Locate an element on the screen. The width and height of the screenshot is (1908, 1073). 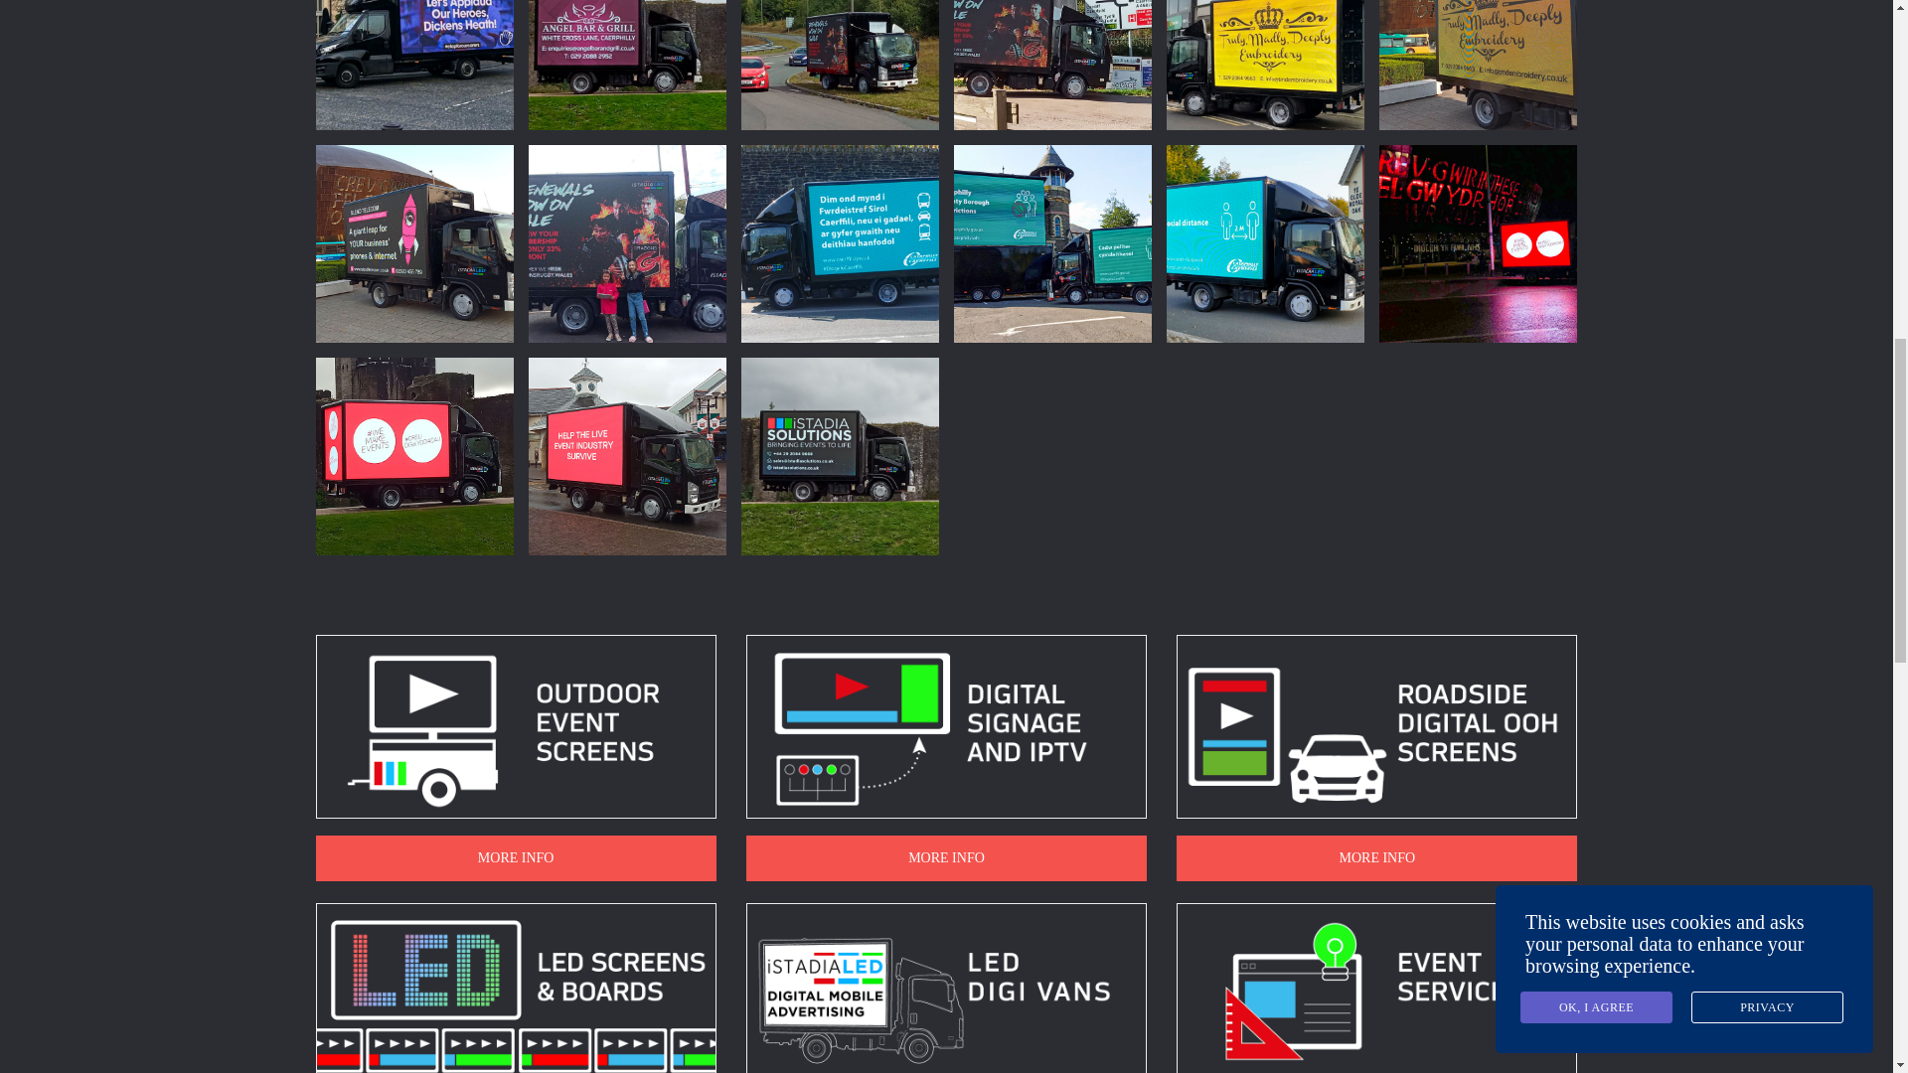
03 is located at coordinates (627, 456).